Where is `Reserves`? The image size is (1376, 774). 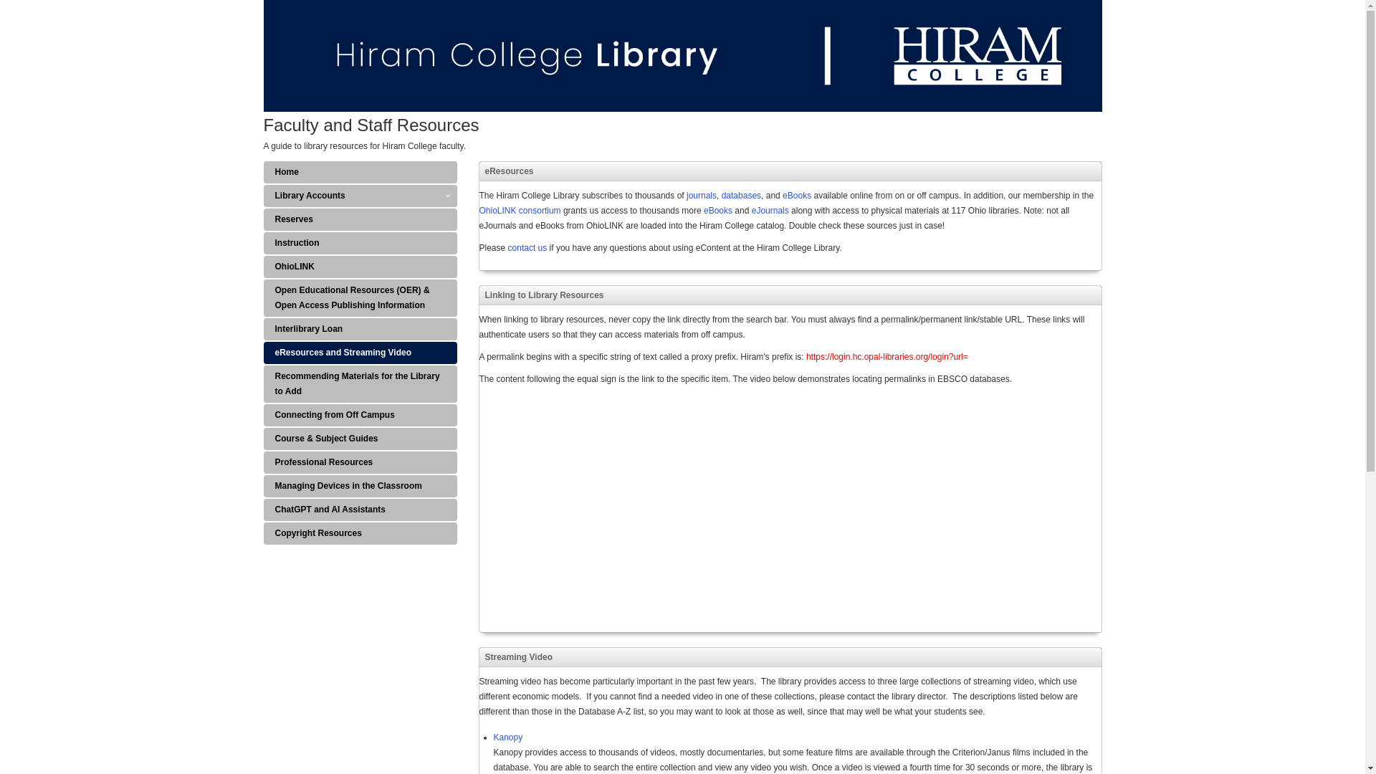
Reserves is located at coordinates (360, 219).